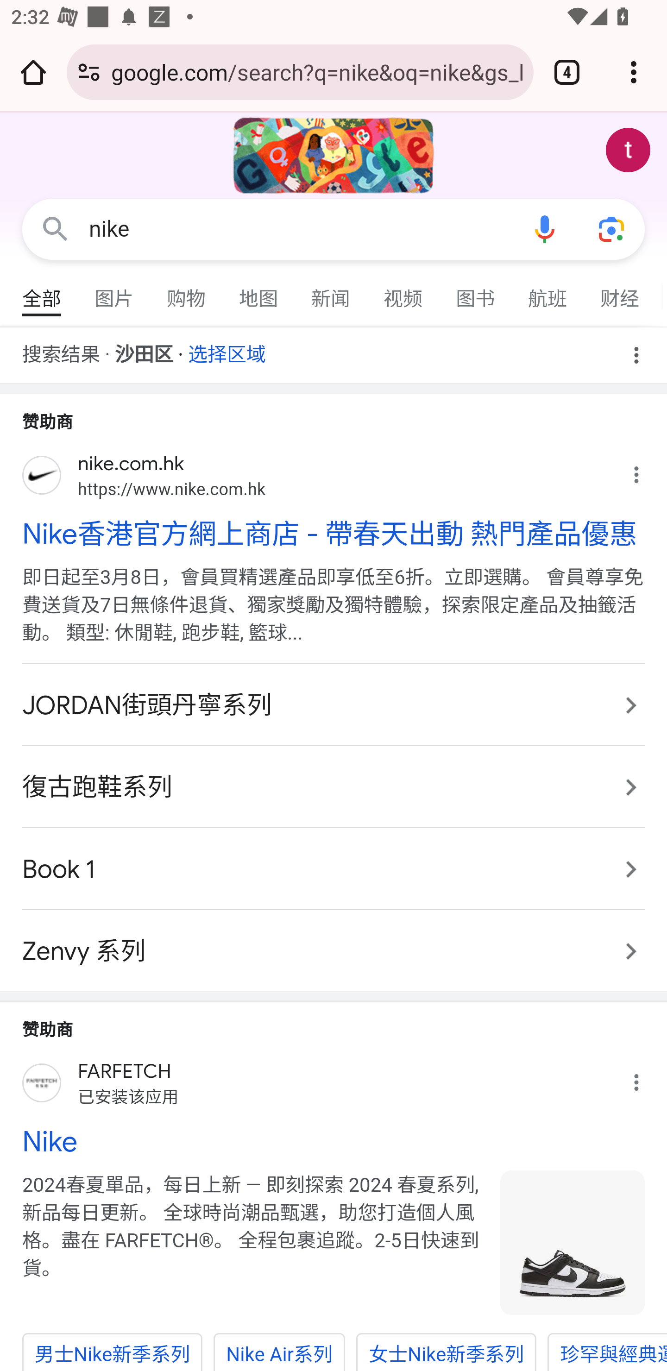  I want to click on Nike, so click(333, 1142).